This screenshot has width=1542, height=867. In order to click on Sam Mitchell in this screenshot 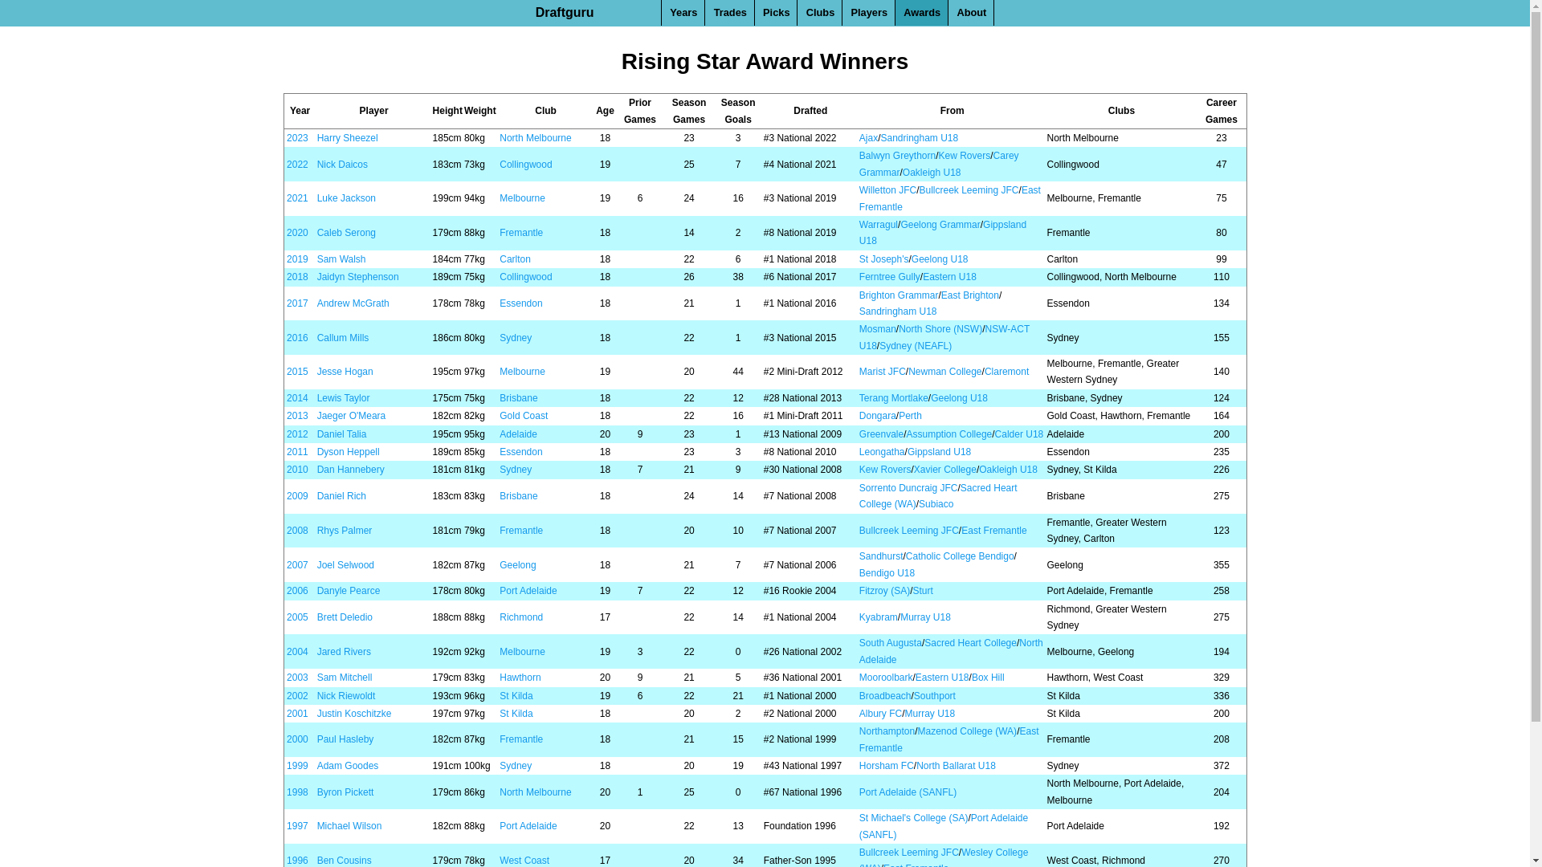, I will do `click(345, 678)`.